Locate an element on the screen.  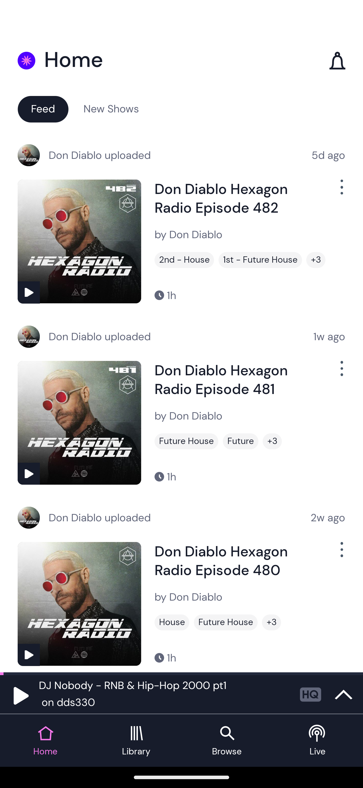
House is located at coordinates (172, 622).